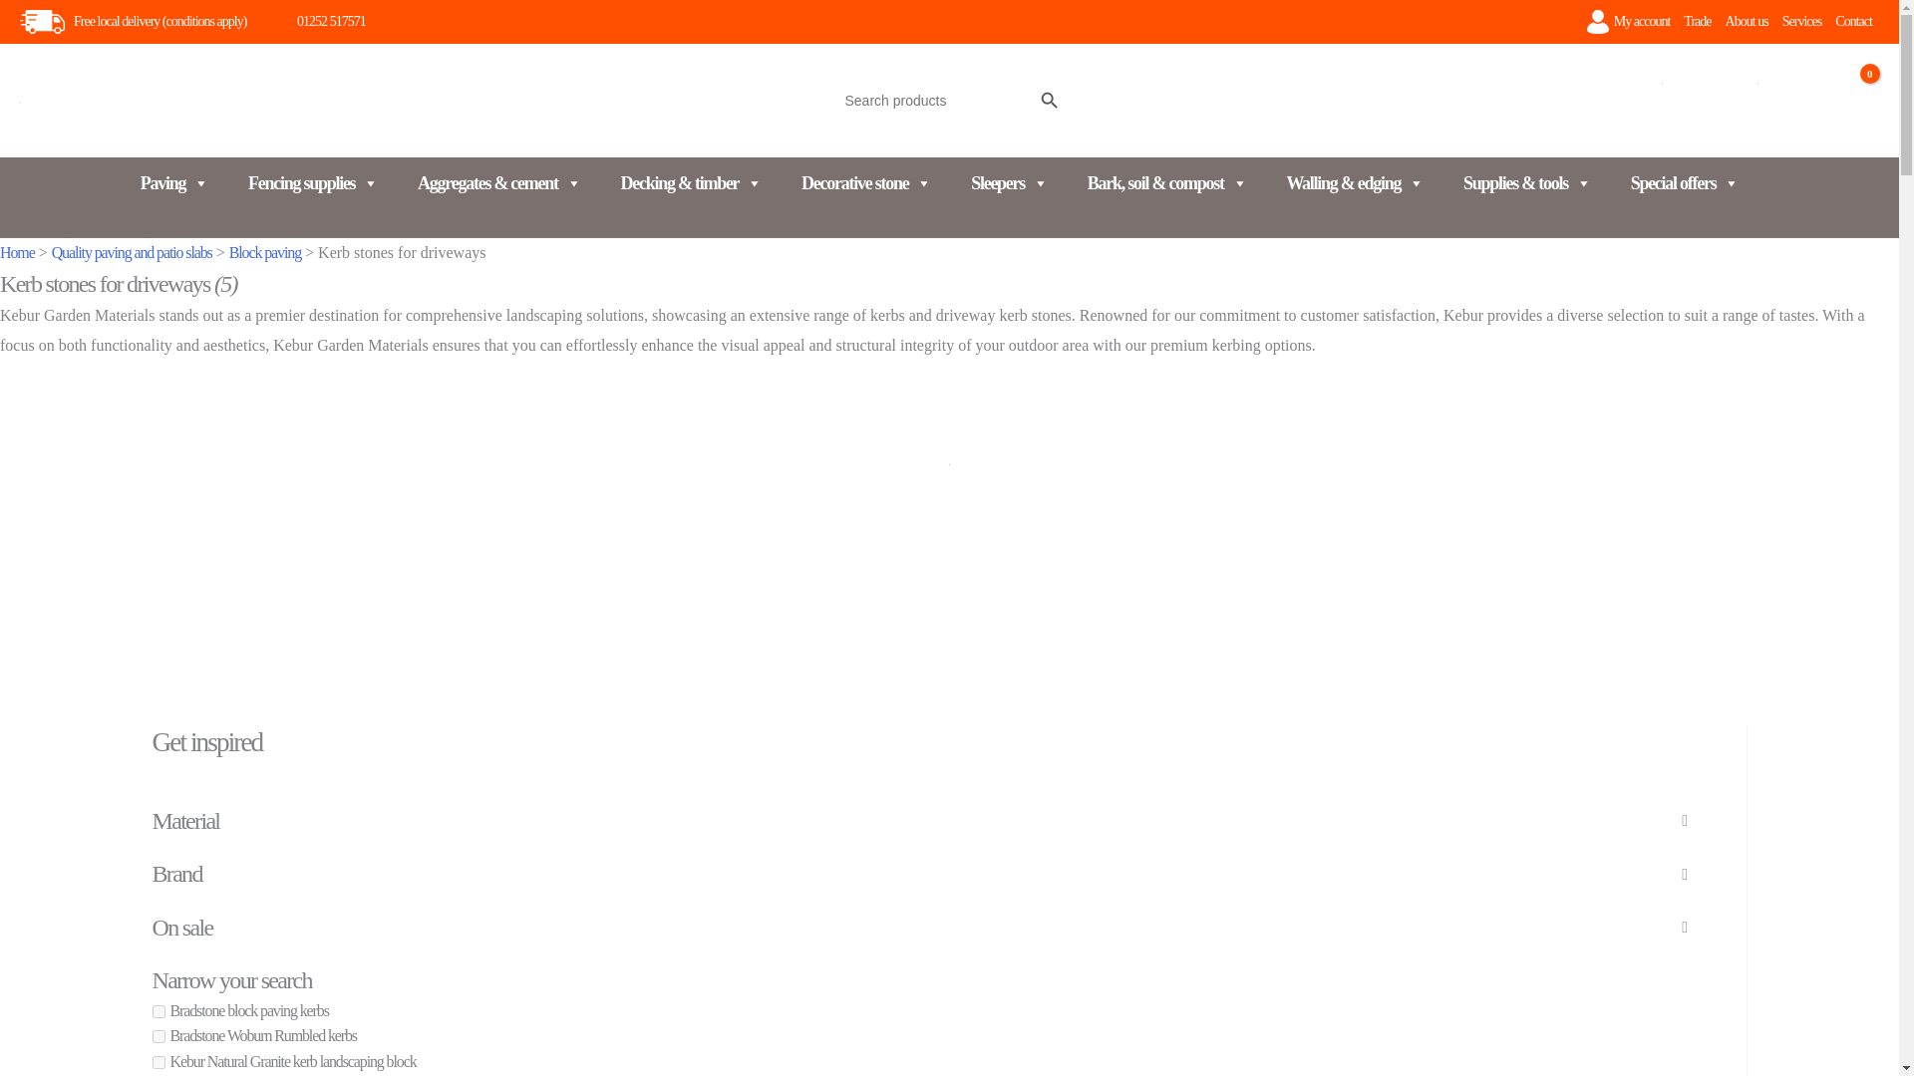 This screenshot has width=1914, height=1076. Describe the element at coordinates (158, 1036) in the screenshot. I see `10097` at that location.